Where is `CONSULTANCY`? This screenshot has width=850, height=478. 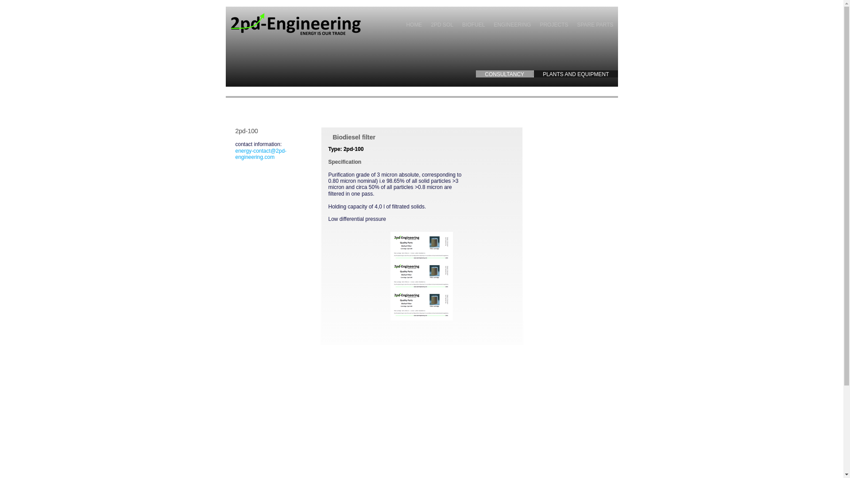 CONSULTANCY is located at coordinates (505, 74).